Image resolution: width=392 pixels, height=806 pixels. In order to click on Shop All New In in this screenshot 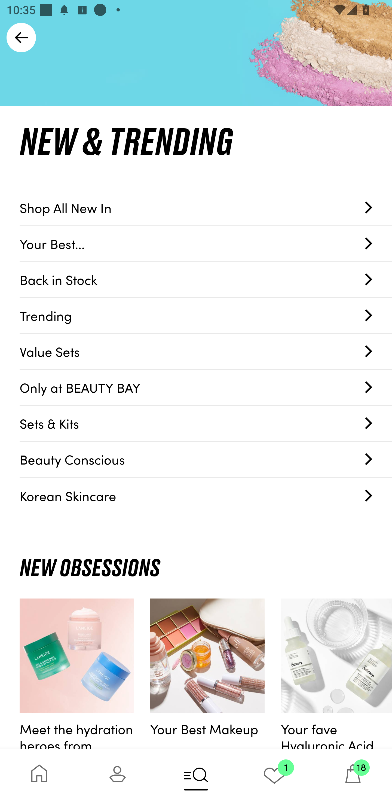, I will do `click(206, 208)`.